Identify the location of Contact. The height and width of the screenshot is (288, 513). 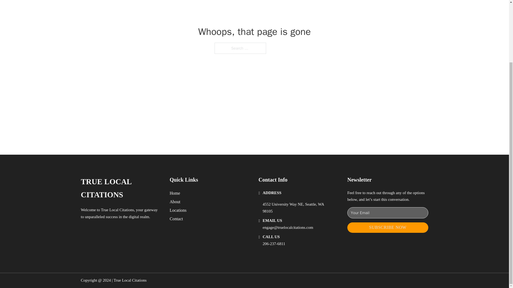
(176, 219).